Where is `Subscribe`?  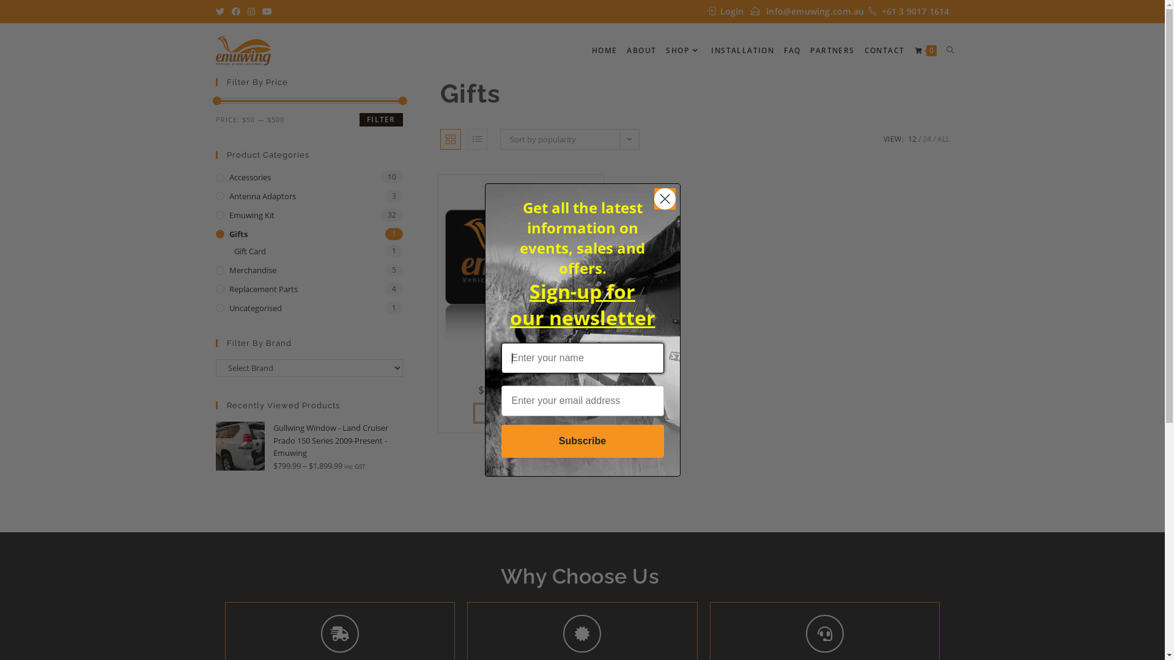
Subscribe is located at coordinates (583, 441).